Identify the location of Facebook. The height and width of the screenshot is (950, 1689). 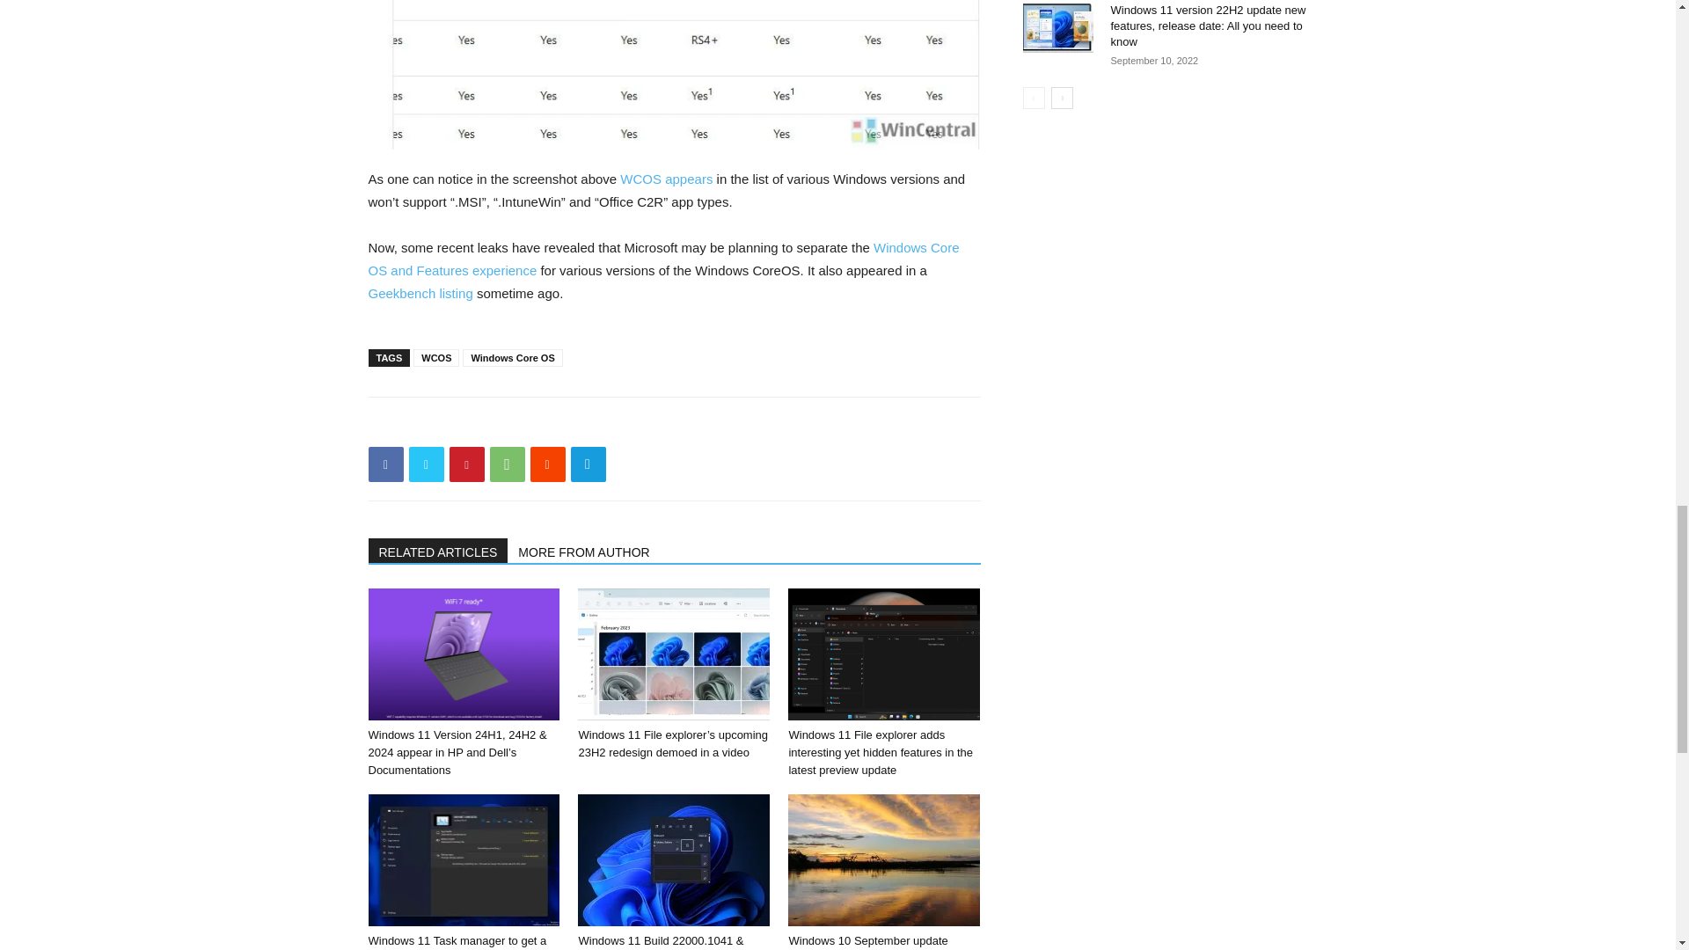
(385, 464).